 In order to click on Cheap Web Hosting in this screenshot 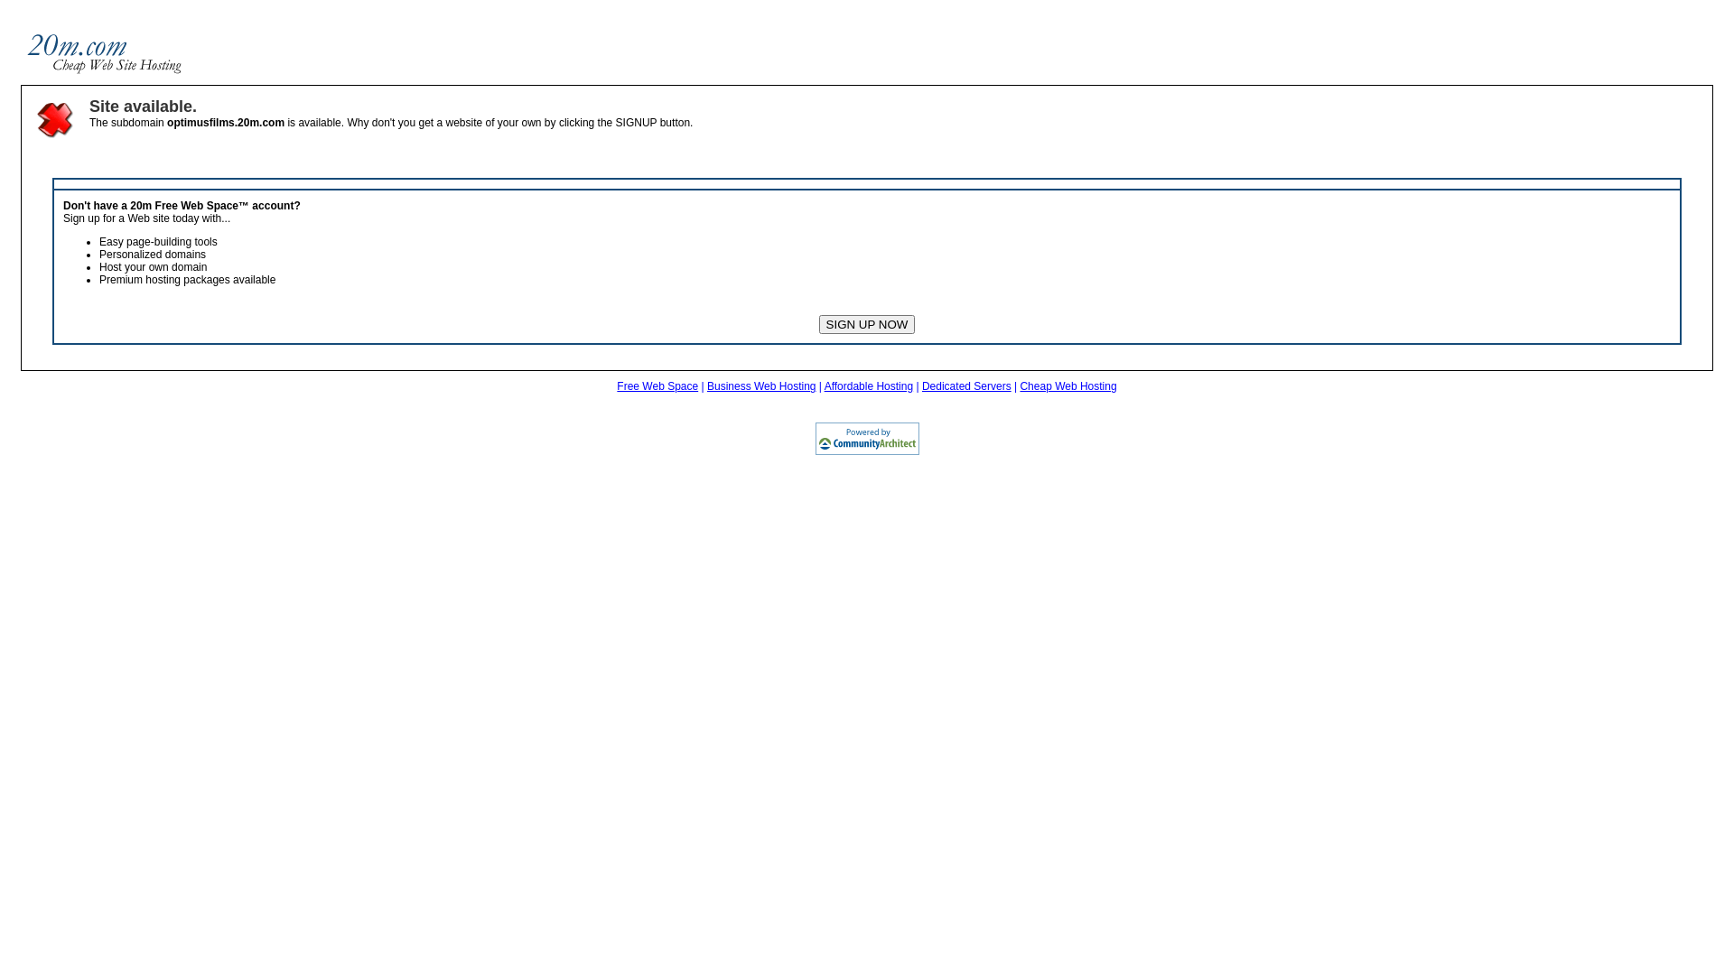, I will do `click(1067, 386)`.